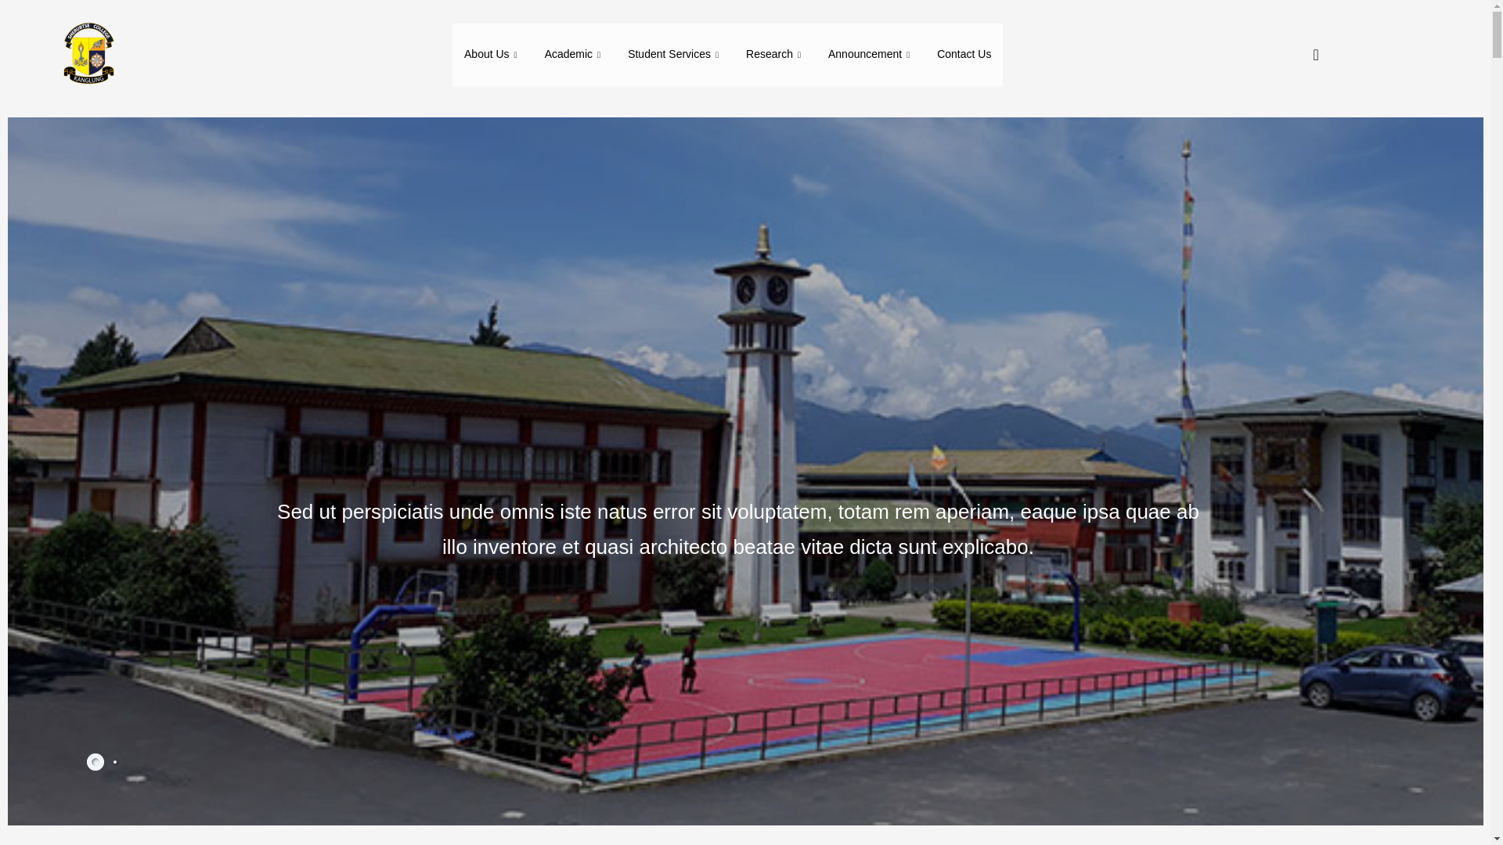 Image resolution: width=1503 pixels, height=845 pixels. What do you see at coordinates (870, 55) in the screenshot?
I see `Announcement` at bounding box center [870, 55].